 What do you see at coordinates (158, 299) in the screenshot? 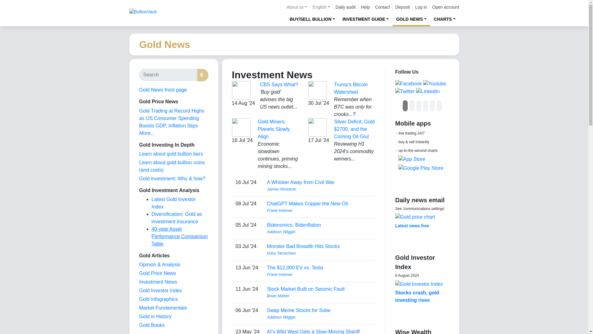
I see `Gold Infographics` at bounding box center [158, 299].